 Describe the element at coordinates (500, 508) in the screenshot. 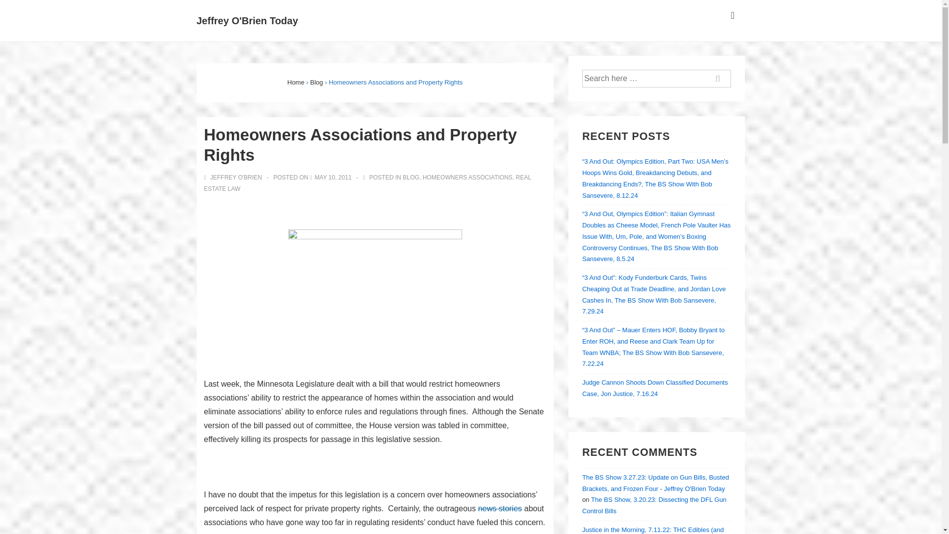

I see `news stories` at that location.